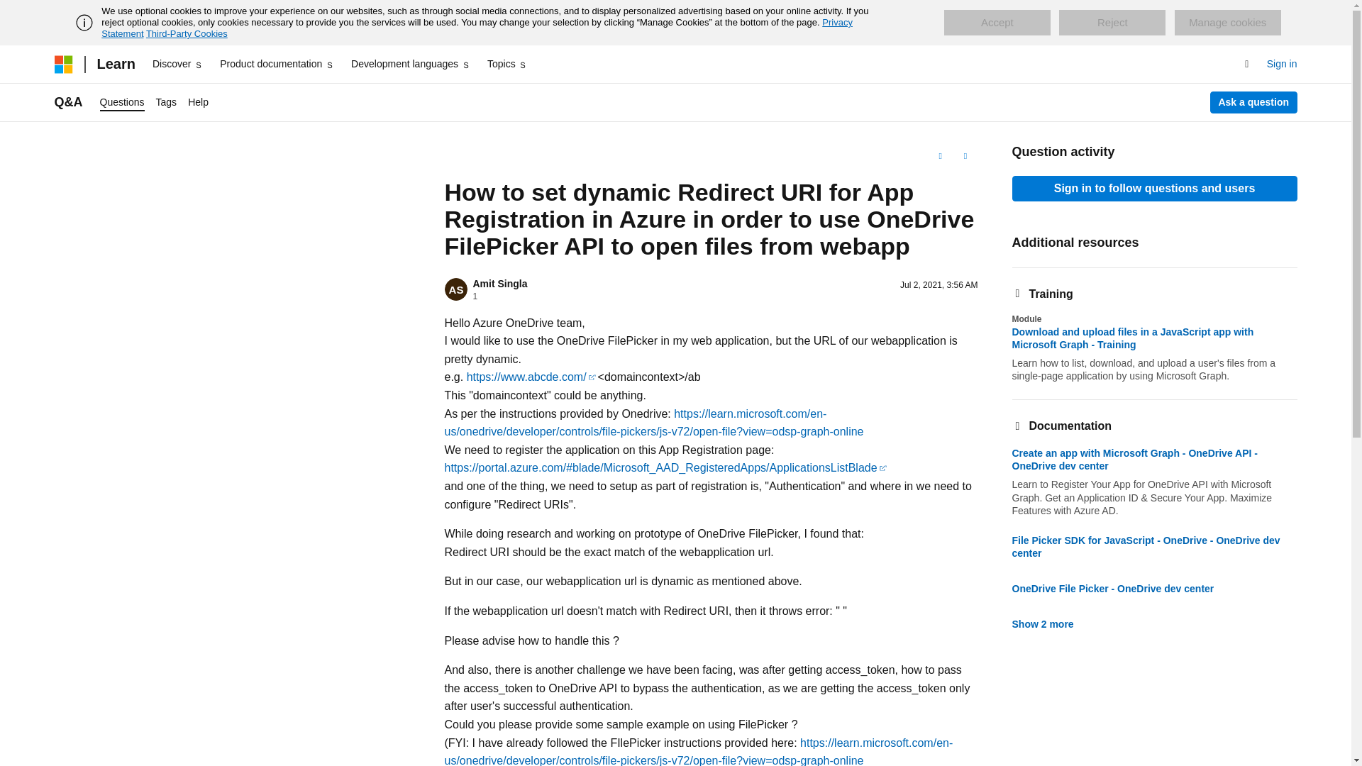 This screenshot has width=1362, height=766. Describe the element at coordinates (177, 64) in the screenshot. I see `Discover` at that location.